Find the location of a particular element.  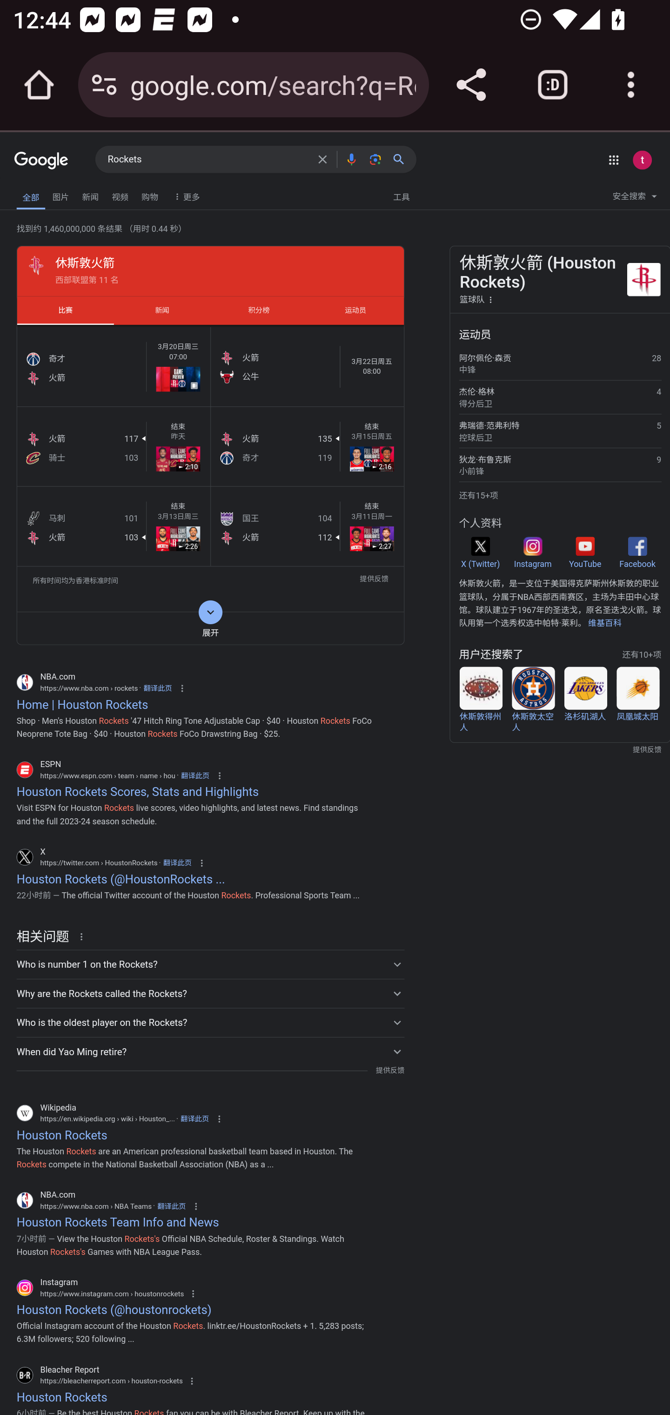

Connection is secure is located at coordinates (104, 85).